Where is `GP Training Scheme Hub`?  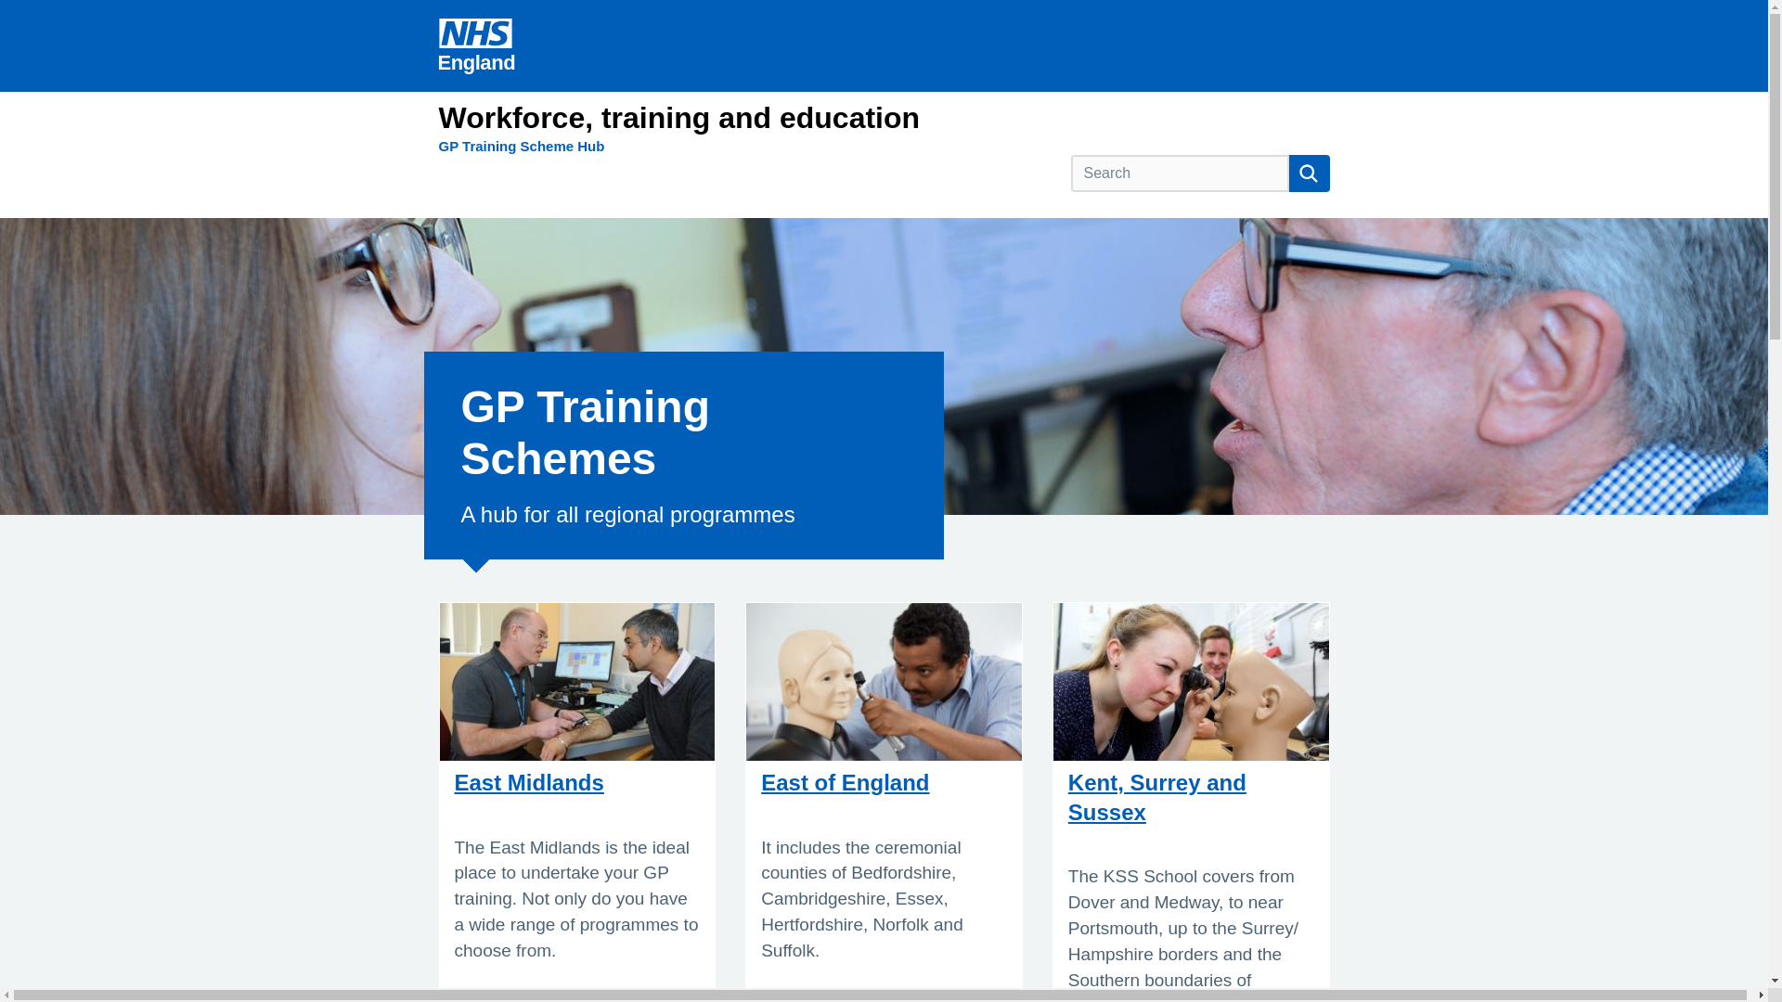 GP Training Scheme Hub is located at coordinates (521, 146).